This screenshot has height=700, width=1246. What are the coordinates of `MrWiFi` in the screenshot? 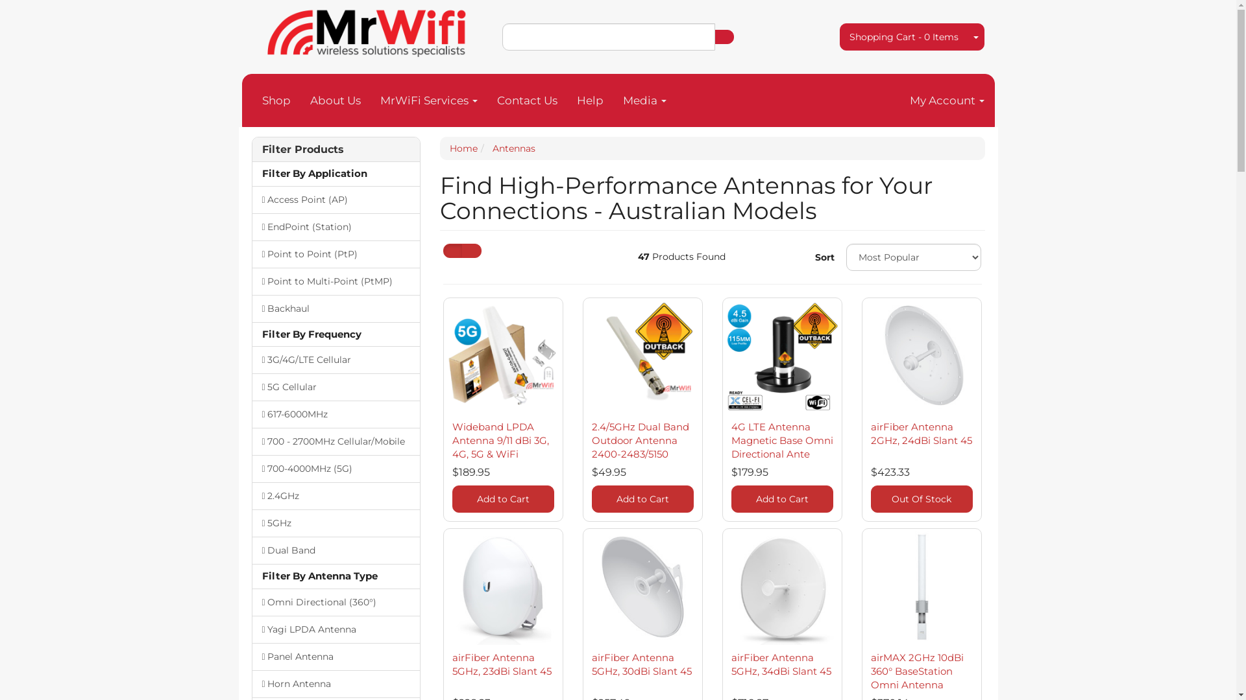 It's located at (367, 30).